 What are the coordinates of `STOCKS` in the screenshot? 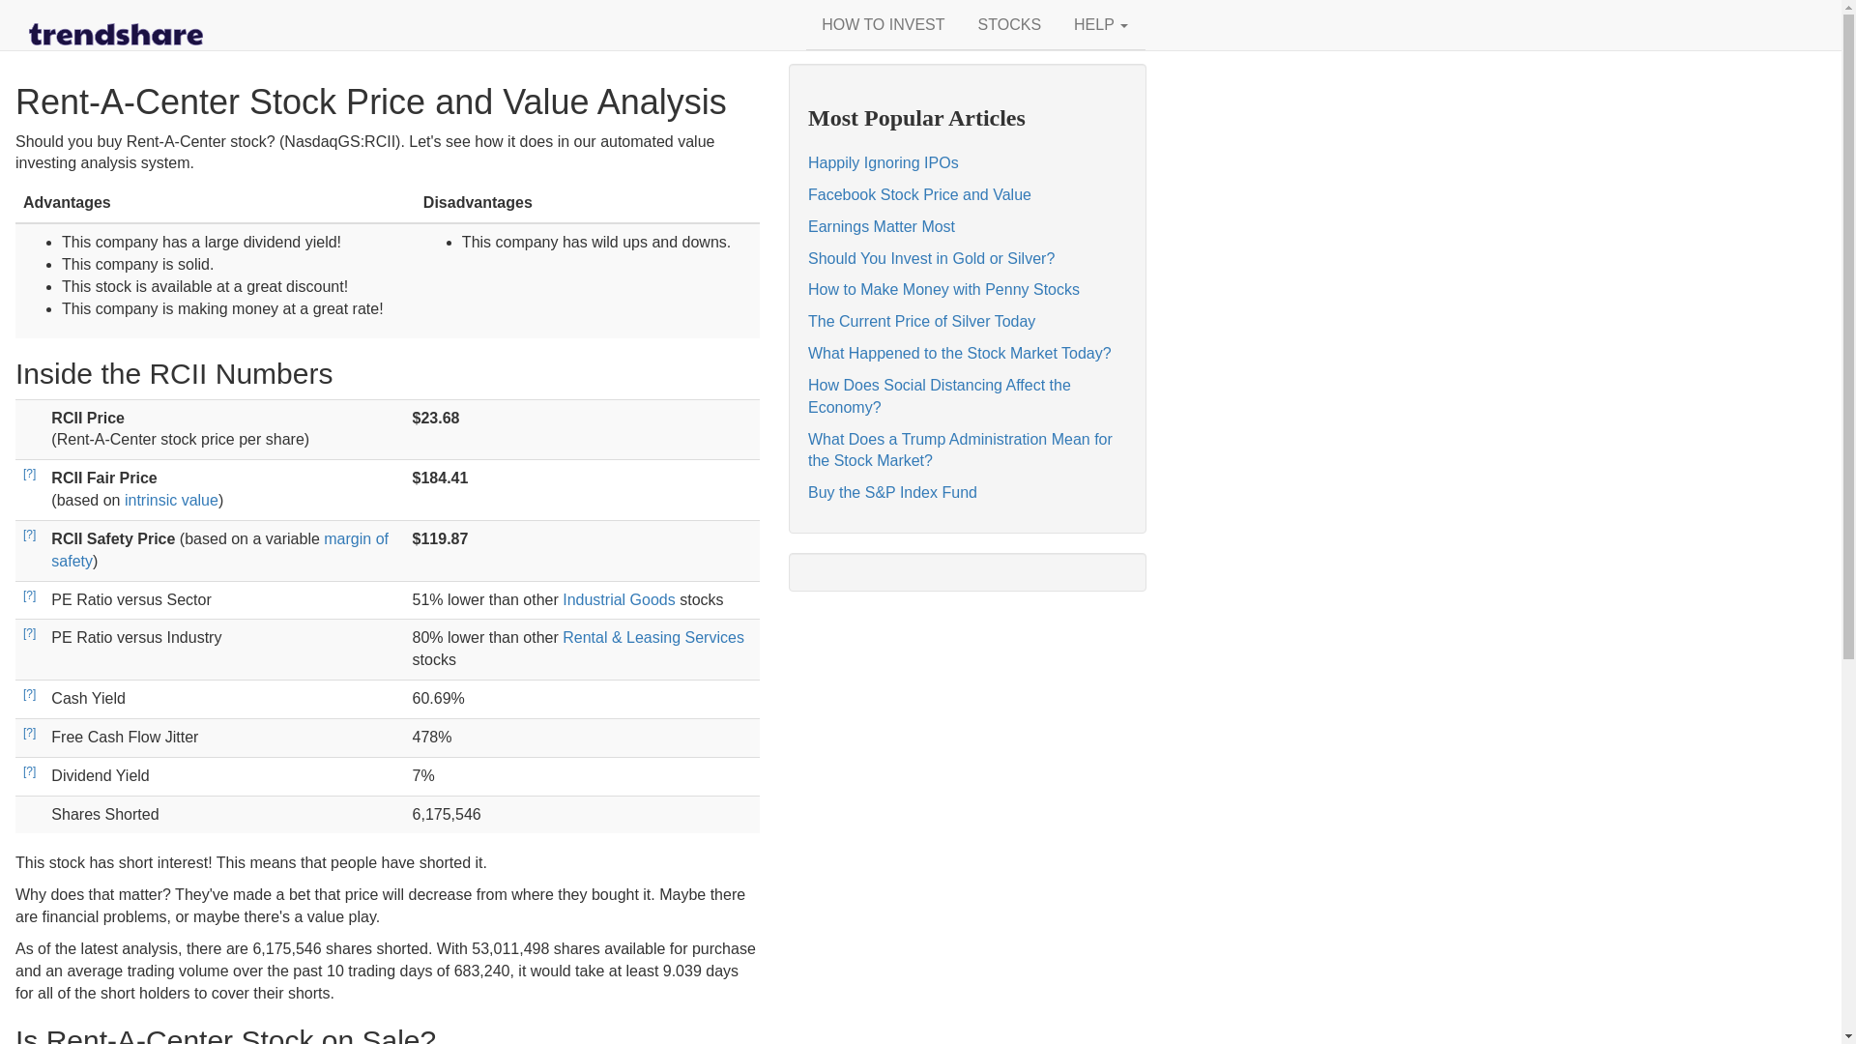 It's located at (1010, 25).